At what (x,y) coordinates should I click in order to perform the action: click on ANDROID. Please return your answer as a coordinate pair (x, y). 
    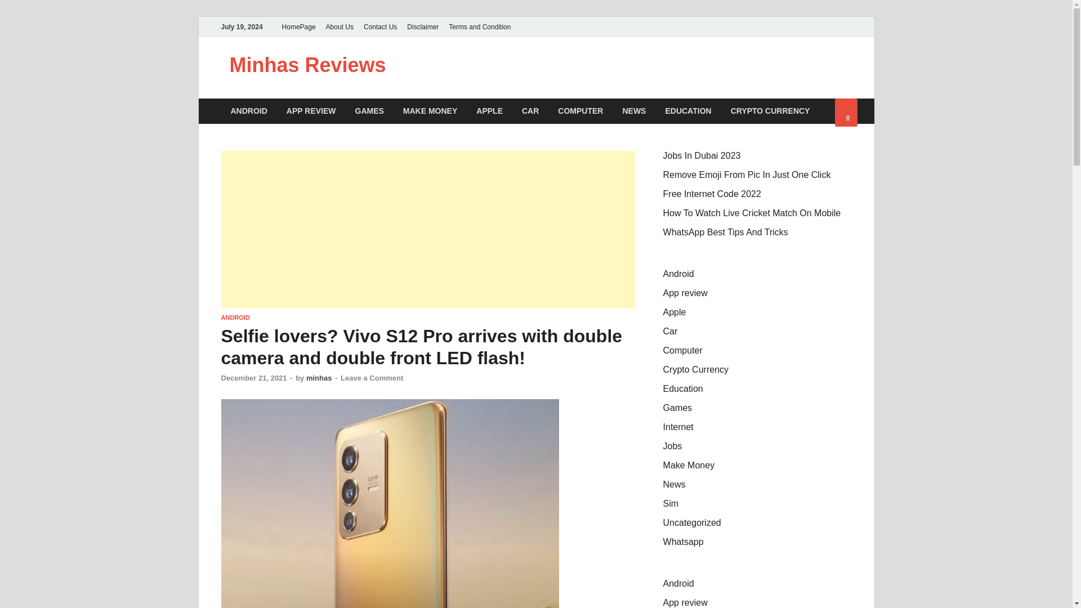
    Looking at the image, I should click on (248, 111).